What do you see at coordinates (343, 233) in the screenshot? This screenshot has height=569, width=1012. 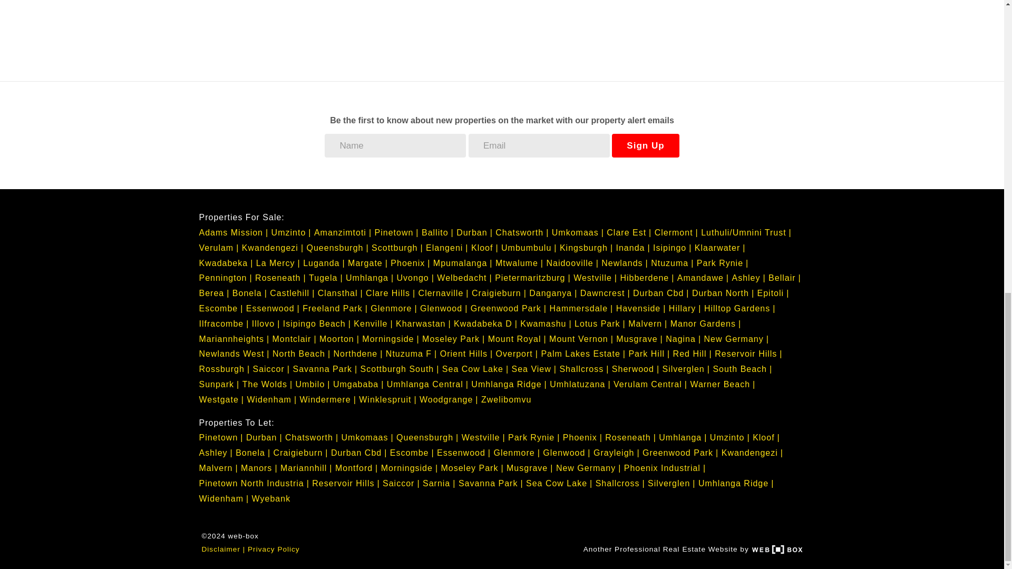 I see `Properties for sale in Amanzimtoti` at bounding box center [343, 233].